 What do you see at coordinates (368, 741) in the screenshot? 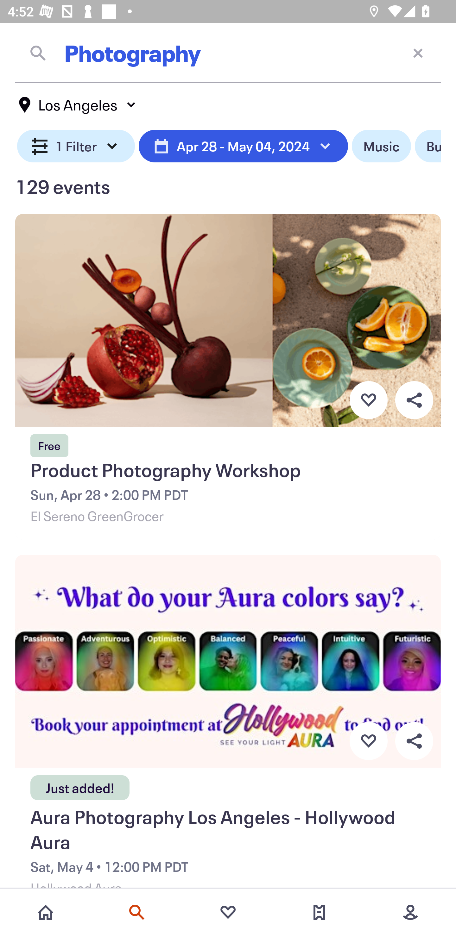
I see `Favorite button` at bounding box center [368, 741].